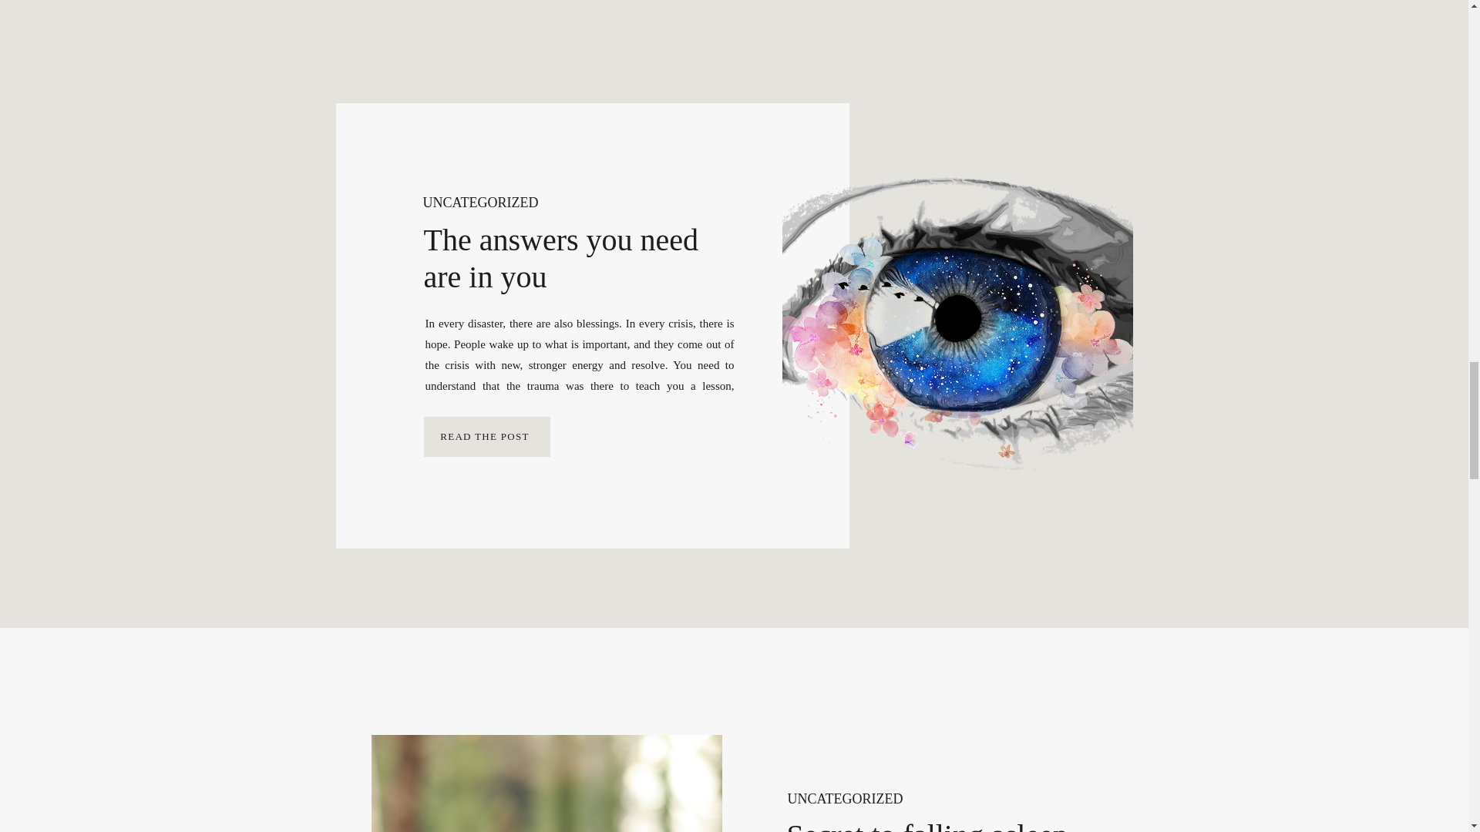 This screenshot has width=1480, height=832. Describe the element at coordinates (487, 436) in the screenshot. I see `The answers you need are in you` at that location.